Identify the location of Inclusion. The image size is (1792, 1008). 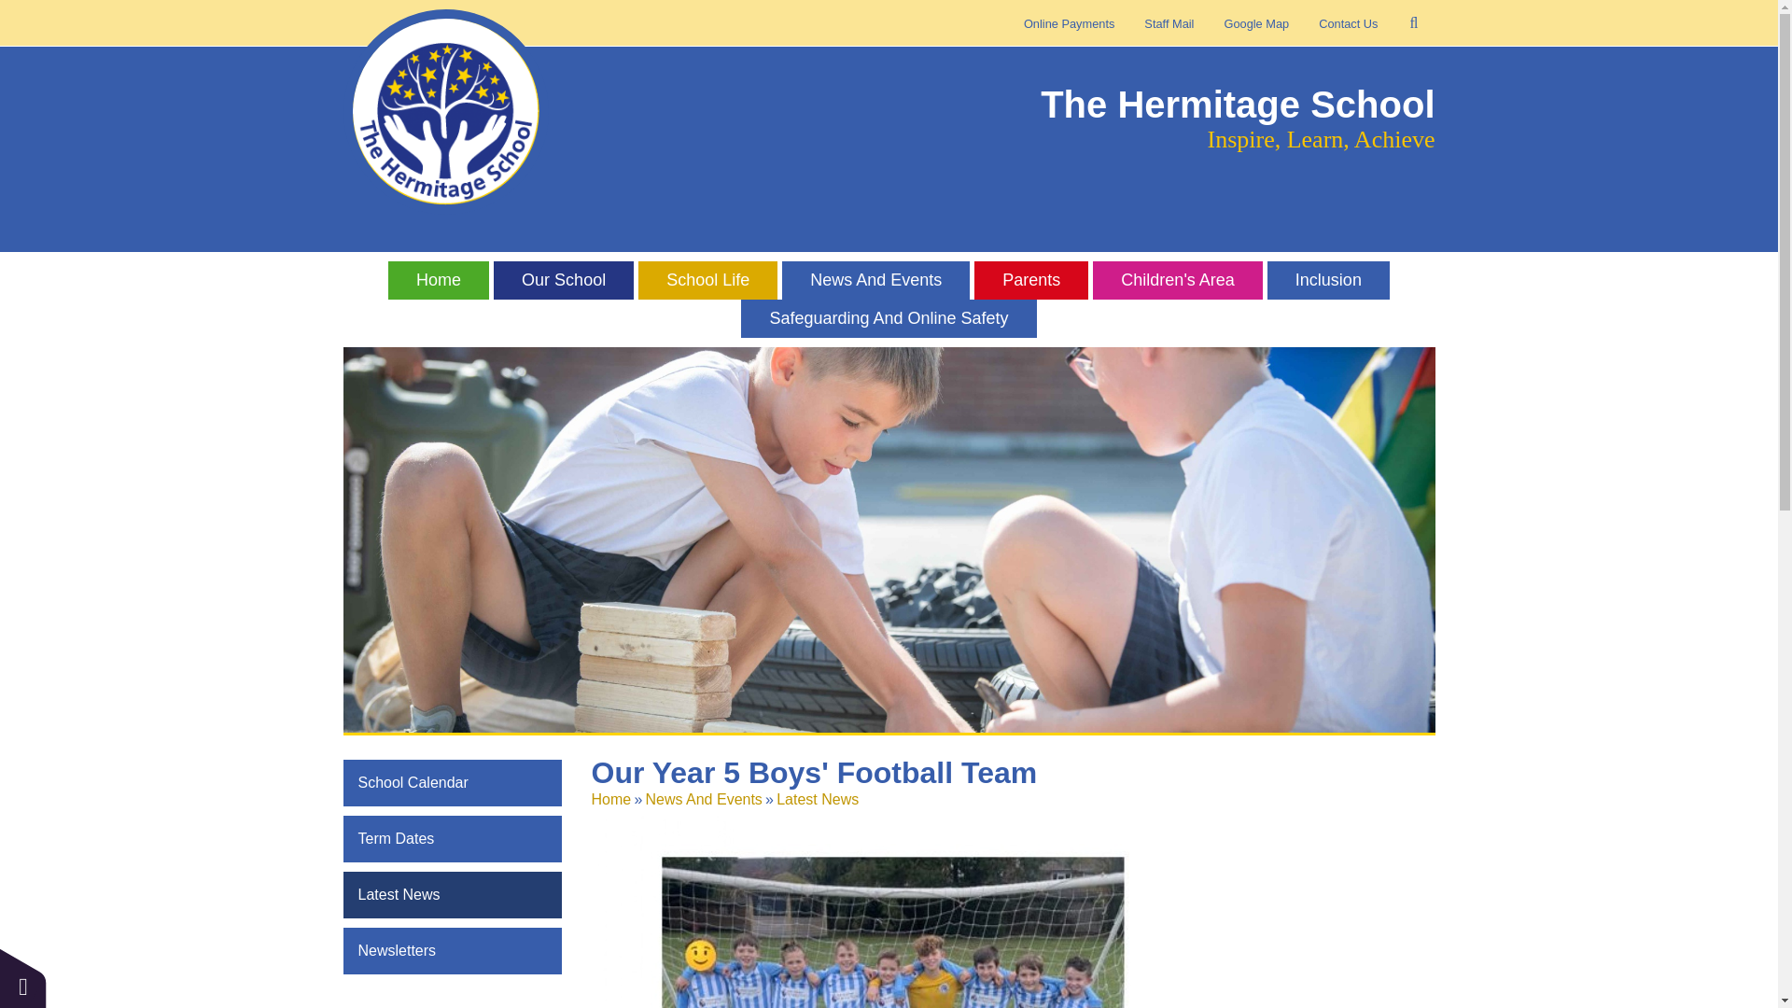
(1328, 282).